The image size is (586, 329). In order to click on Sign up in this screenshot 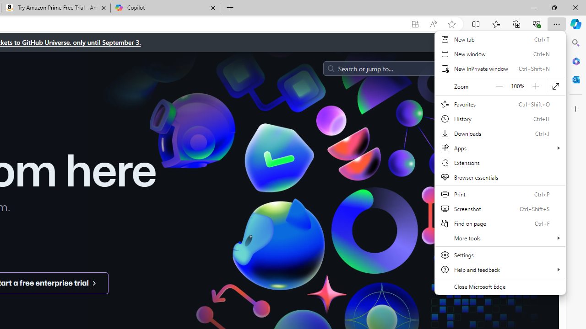, I will do `click(527, 69)`.